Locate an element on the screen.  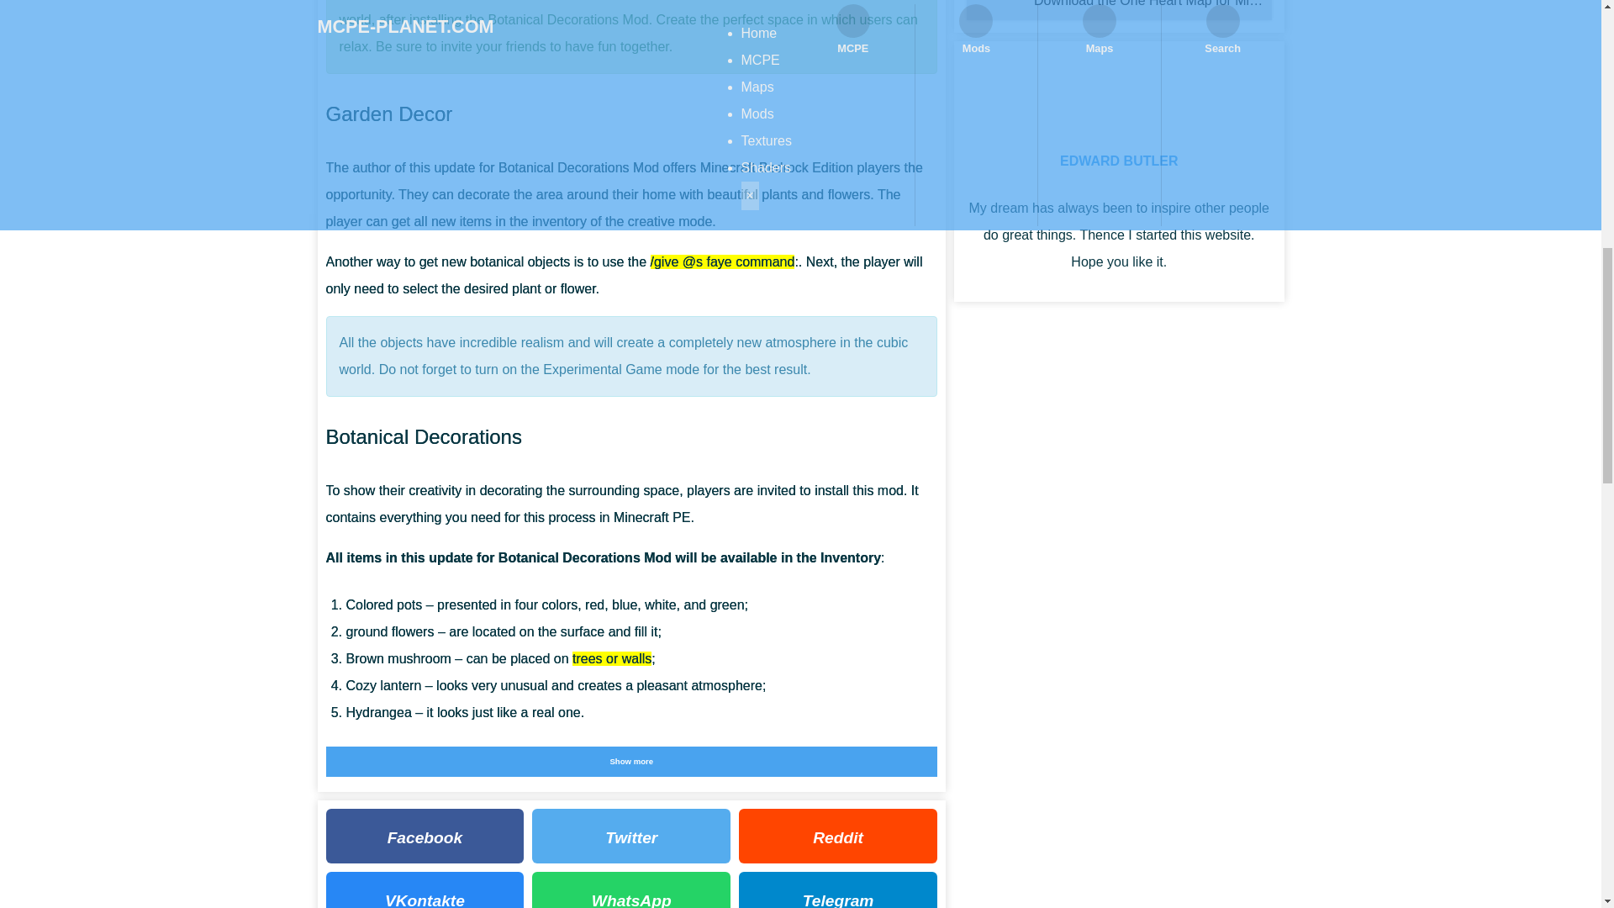
One Heart Map for Minecraft PE is located at coordinates (1119, 10).